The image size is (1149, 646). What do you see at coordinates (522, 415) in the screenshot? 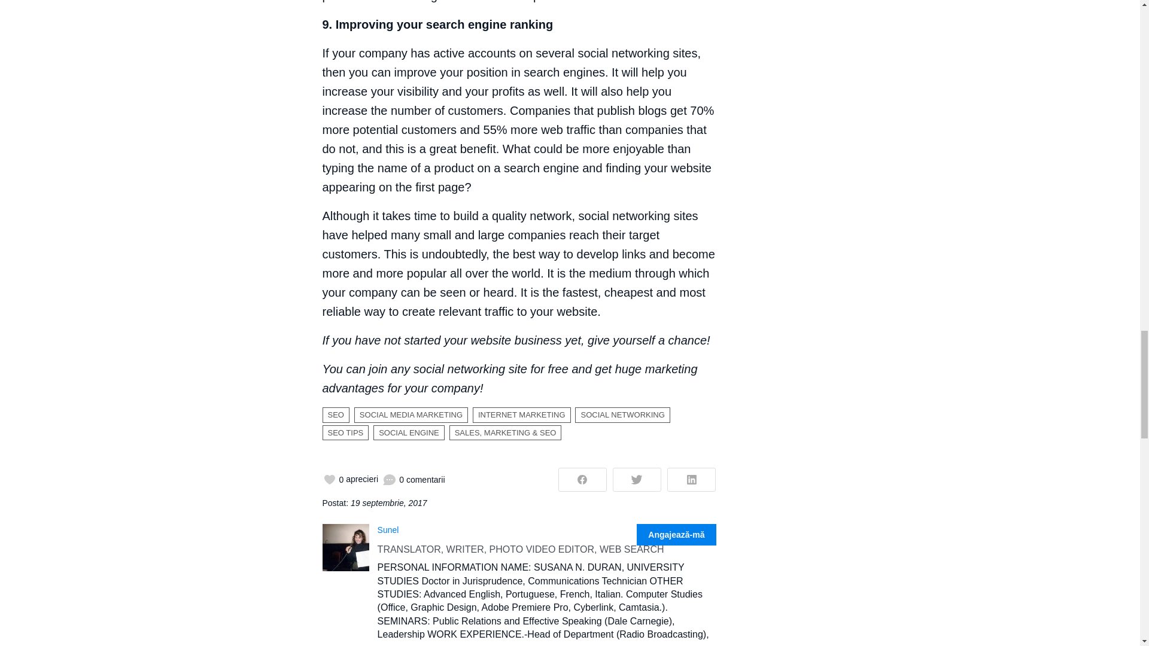
I see `INTERNET MARKETING` at bounding box center [522, 415].